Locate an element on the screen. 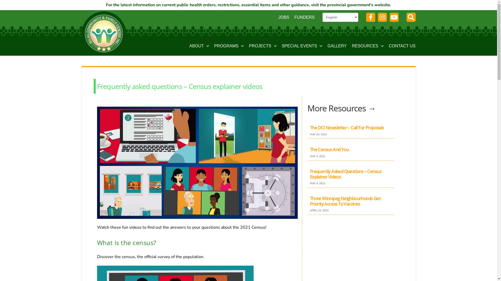 The height and width of the screenshot is (281, 501). FUNDERS is located at coordinates (304, 17).